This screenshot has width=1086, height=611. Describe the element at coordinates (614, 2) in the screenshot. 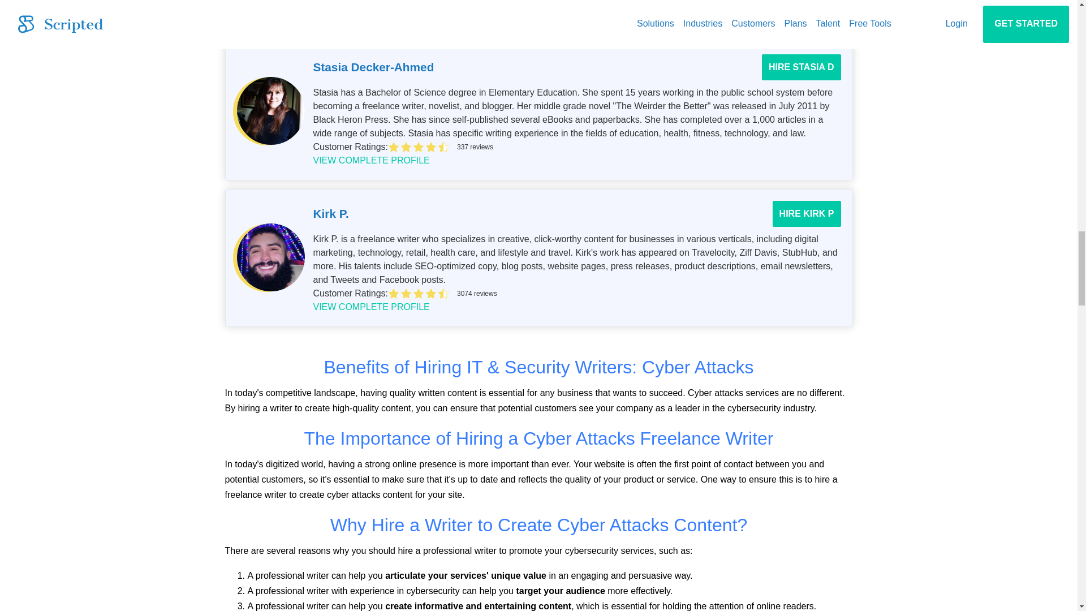

I see `4.9 Average Rating` at that location.